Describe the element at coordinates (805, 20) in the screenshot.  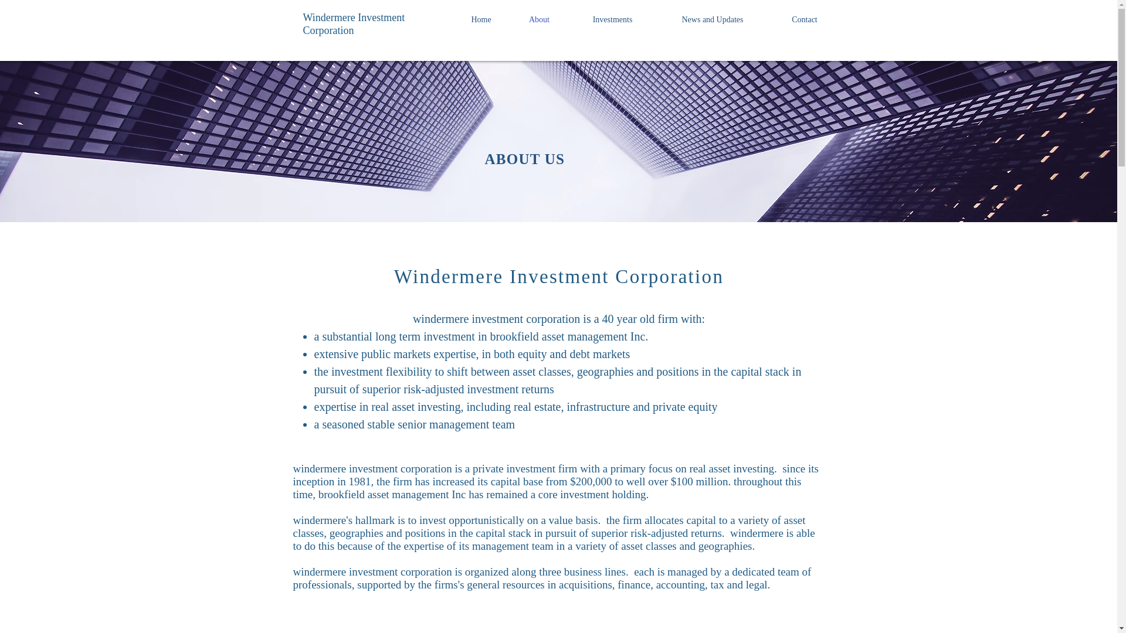
I see `Contact` at that location.